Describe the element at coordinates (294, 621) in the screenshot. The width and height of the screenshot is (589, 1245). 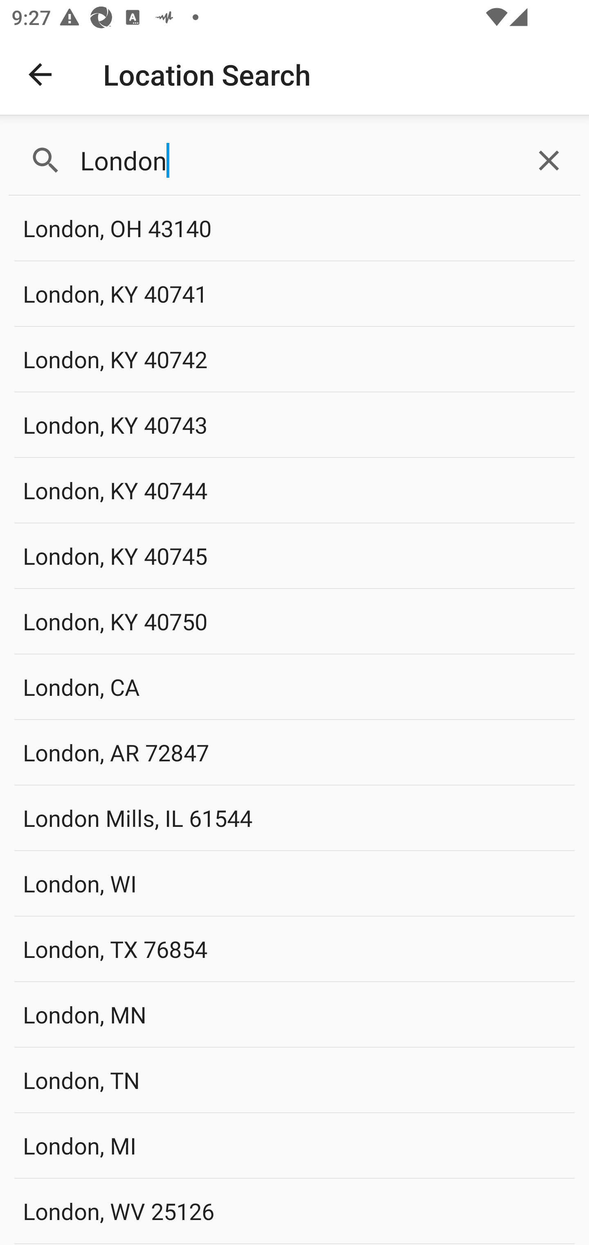
I see `London, KY 40750` at that location.